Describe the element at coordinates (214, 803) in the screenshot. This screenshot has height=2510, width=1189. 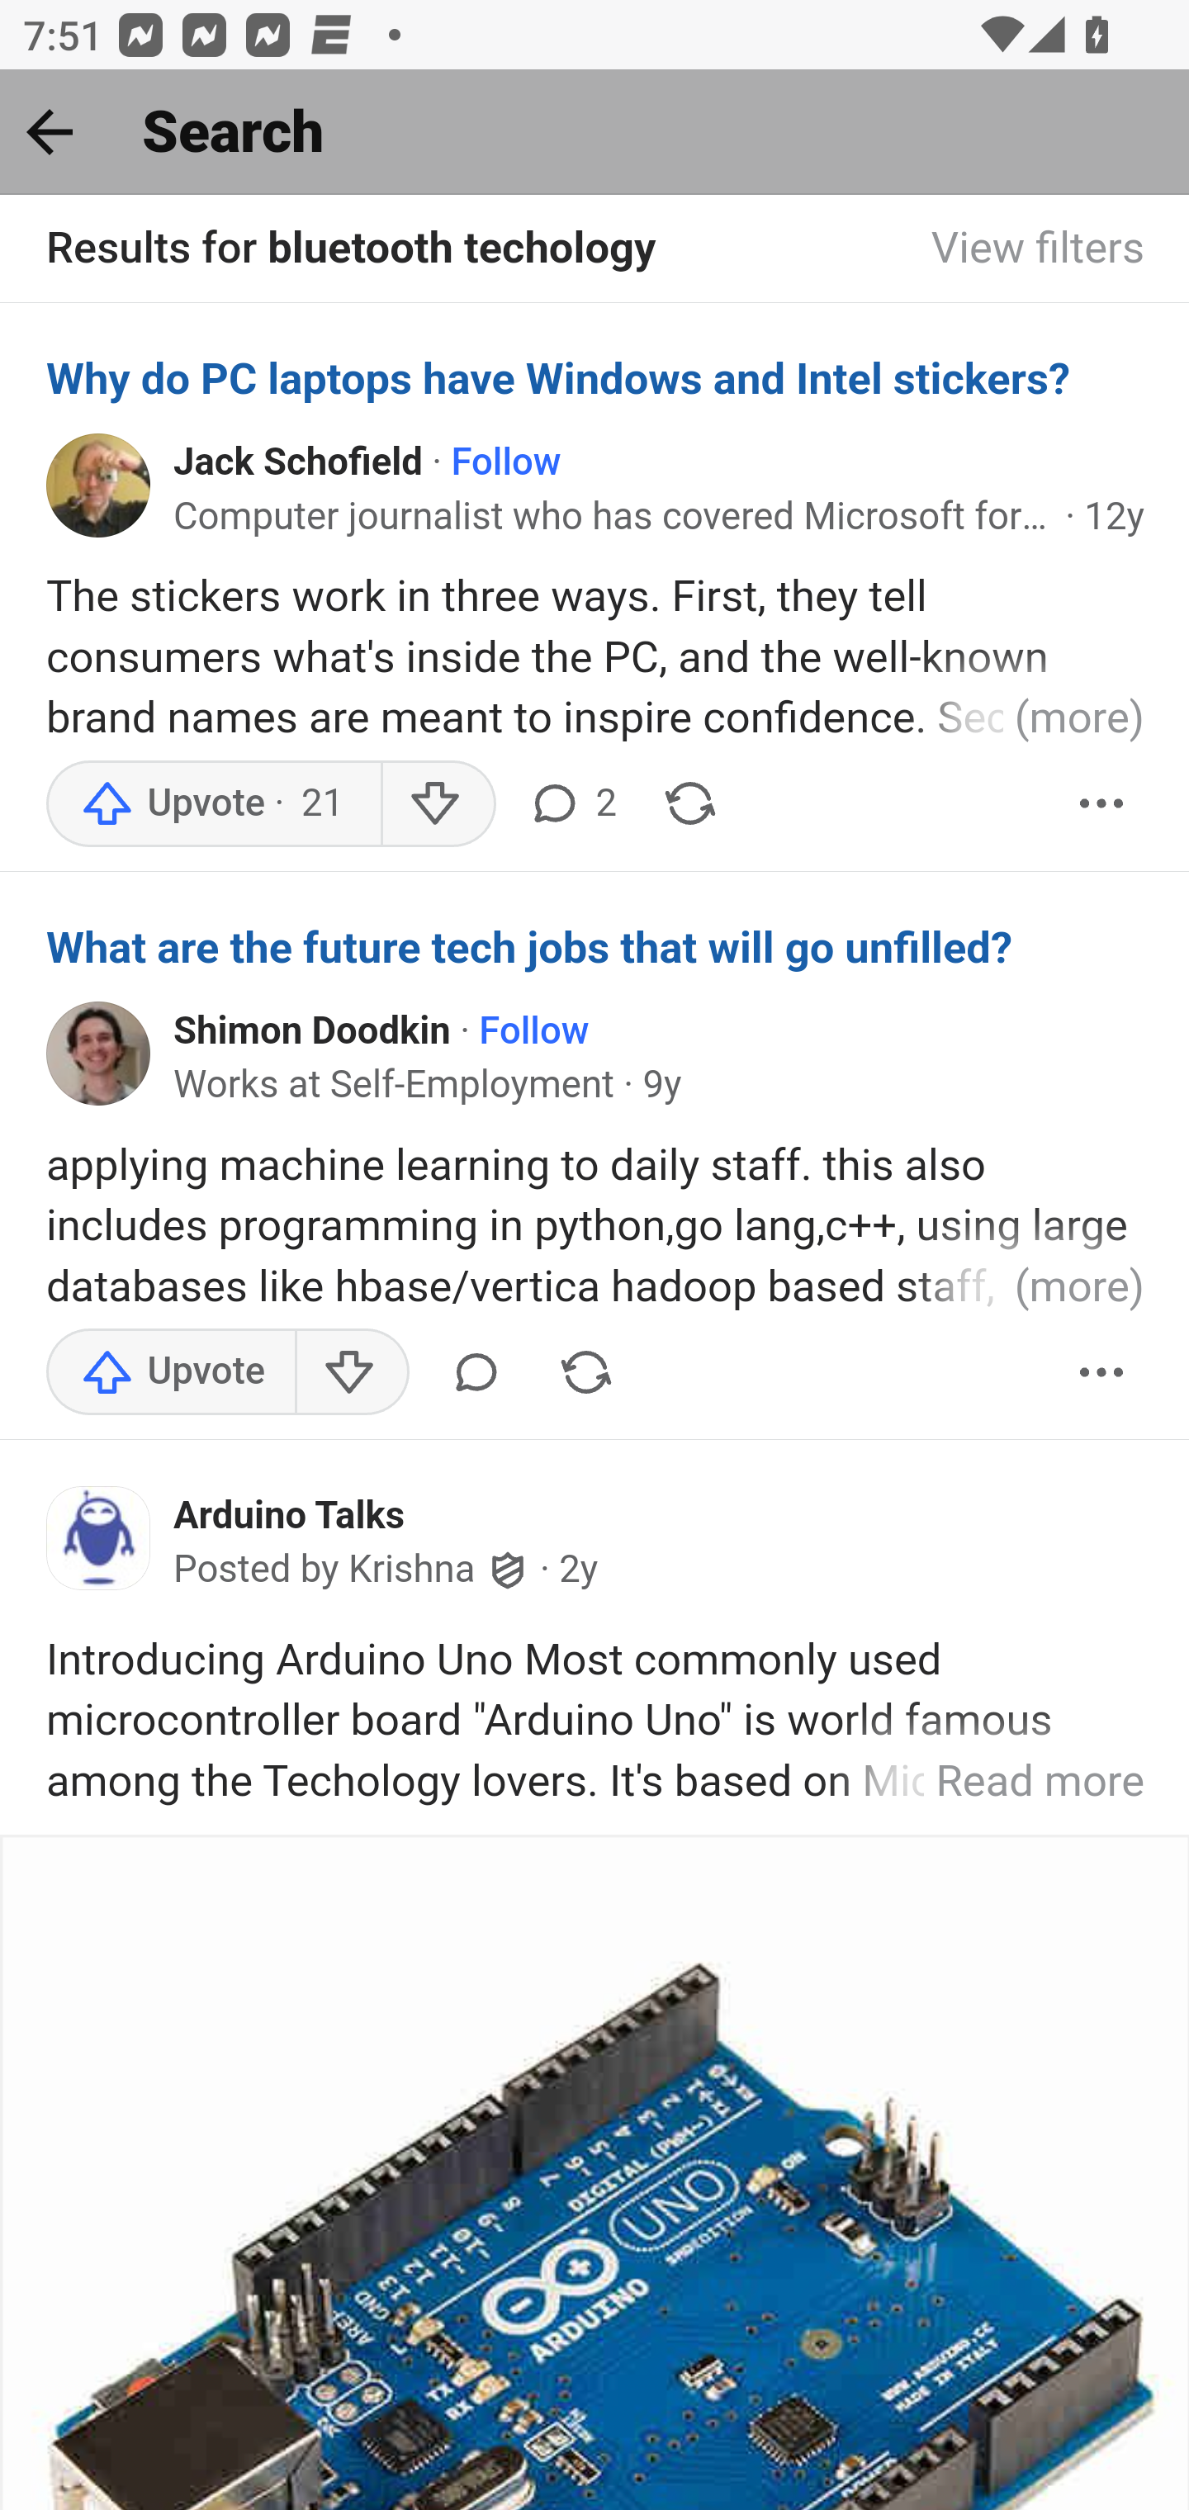
I see `Upvote` at that location.